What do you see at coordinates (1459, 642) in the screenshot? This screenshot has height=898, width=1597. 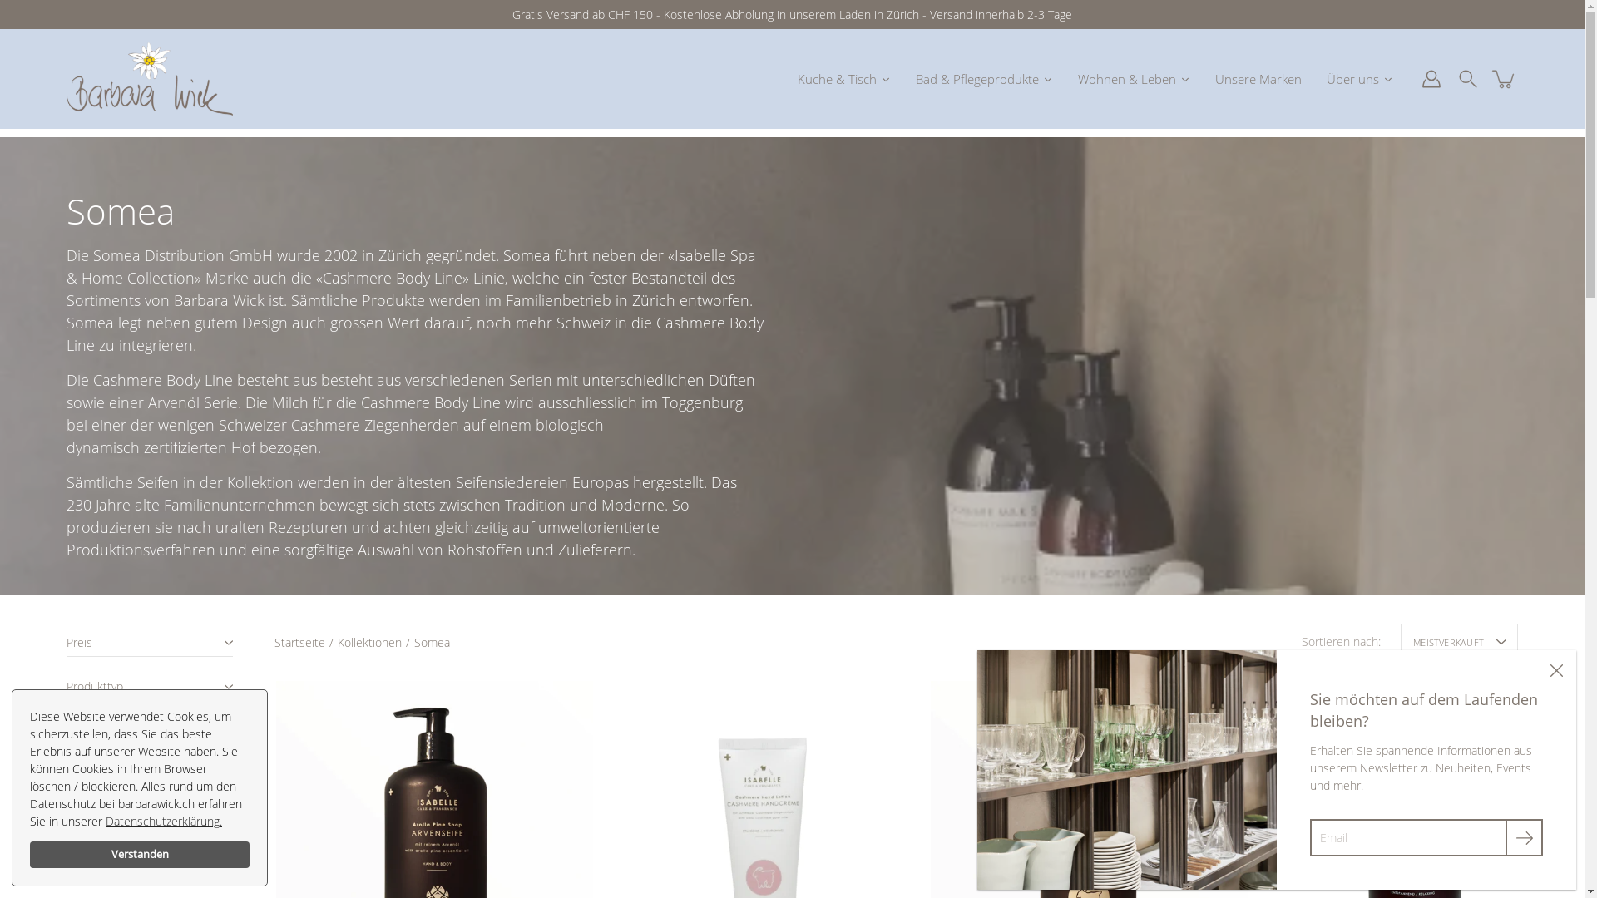 I see `MEISTVERKAUFT` at bounding box center [1459, 642].